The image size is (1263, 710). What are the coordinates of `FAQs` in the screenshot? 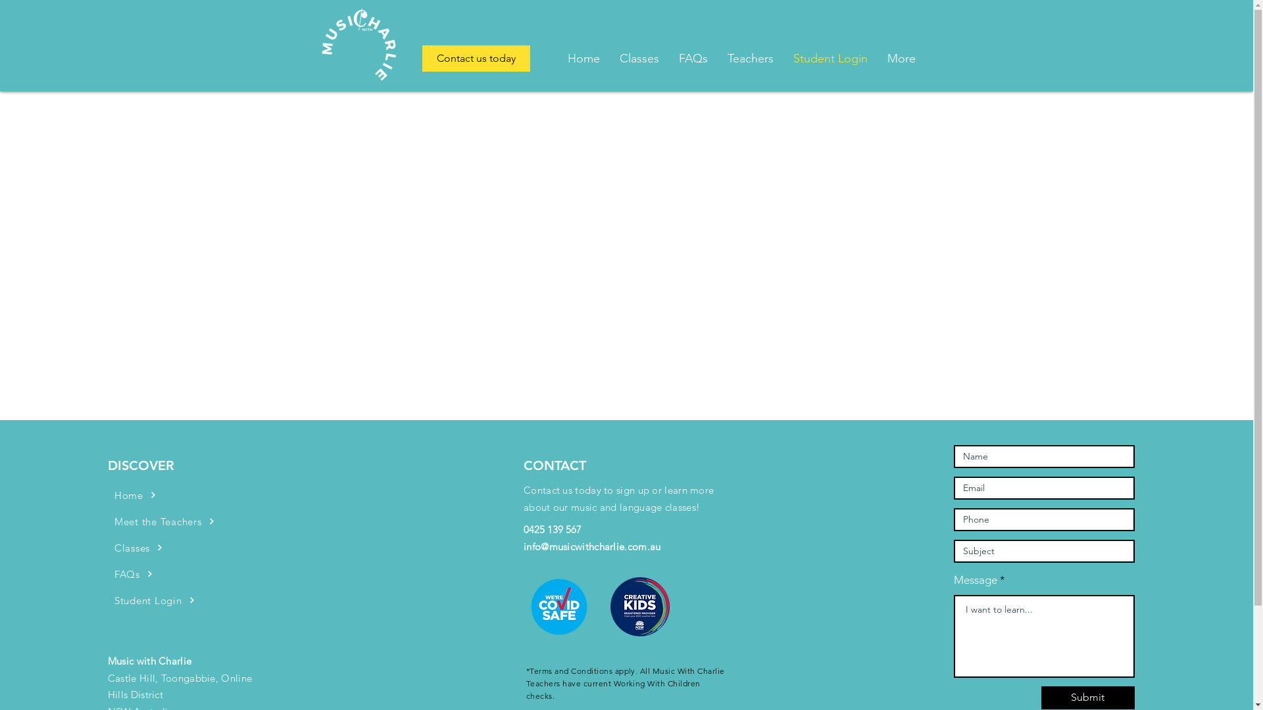 It's located at (693, 59).